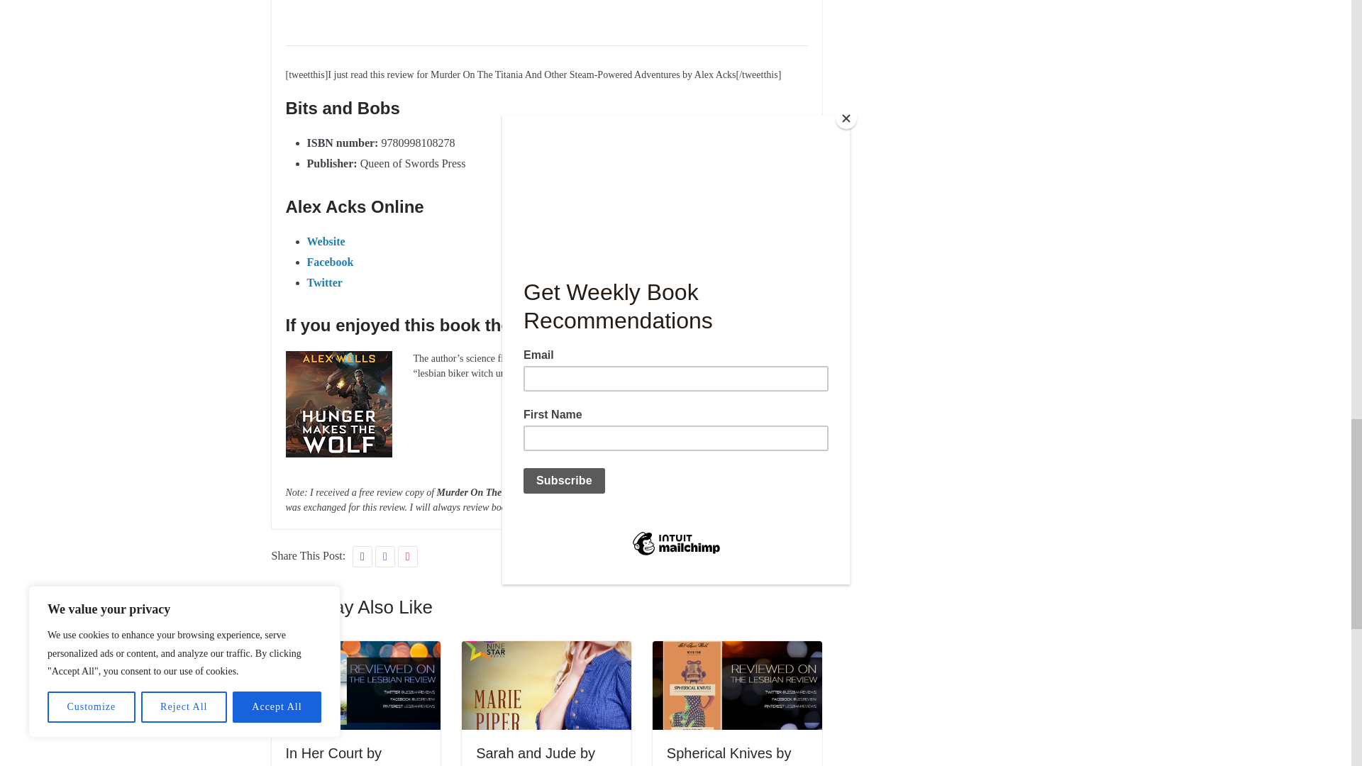 This screenshot has width=1362, height=766. I want to click on Spherical Knives by Ash Gray: Book Review, so click(737, 650).